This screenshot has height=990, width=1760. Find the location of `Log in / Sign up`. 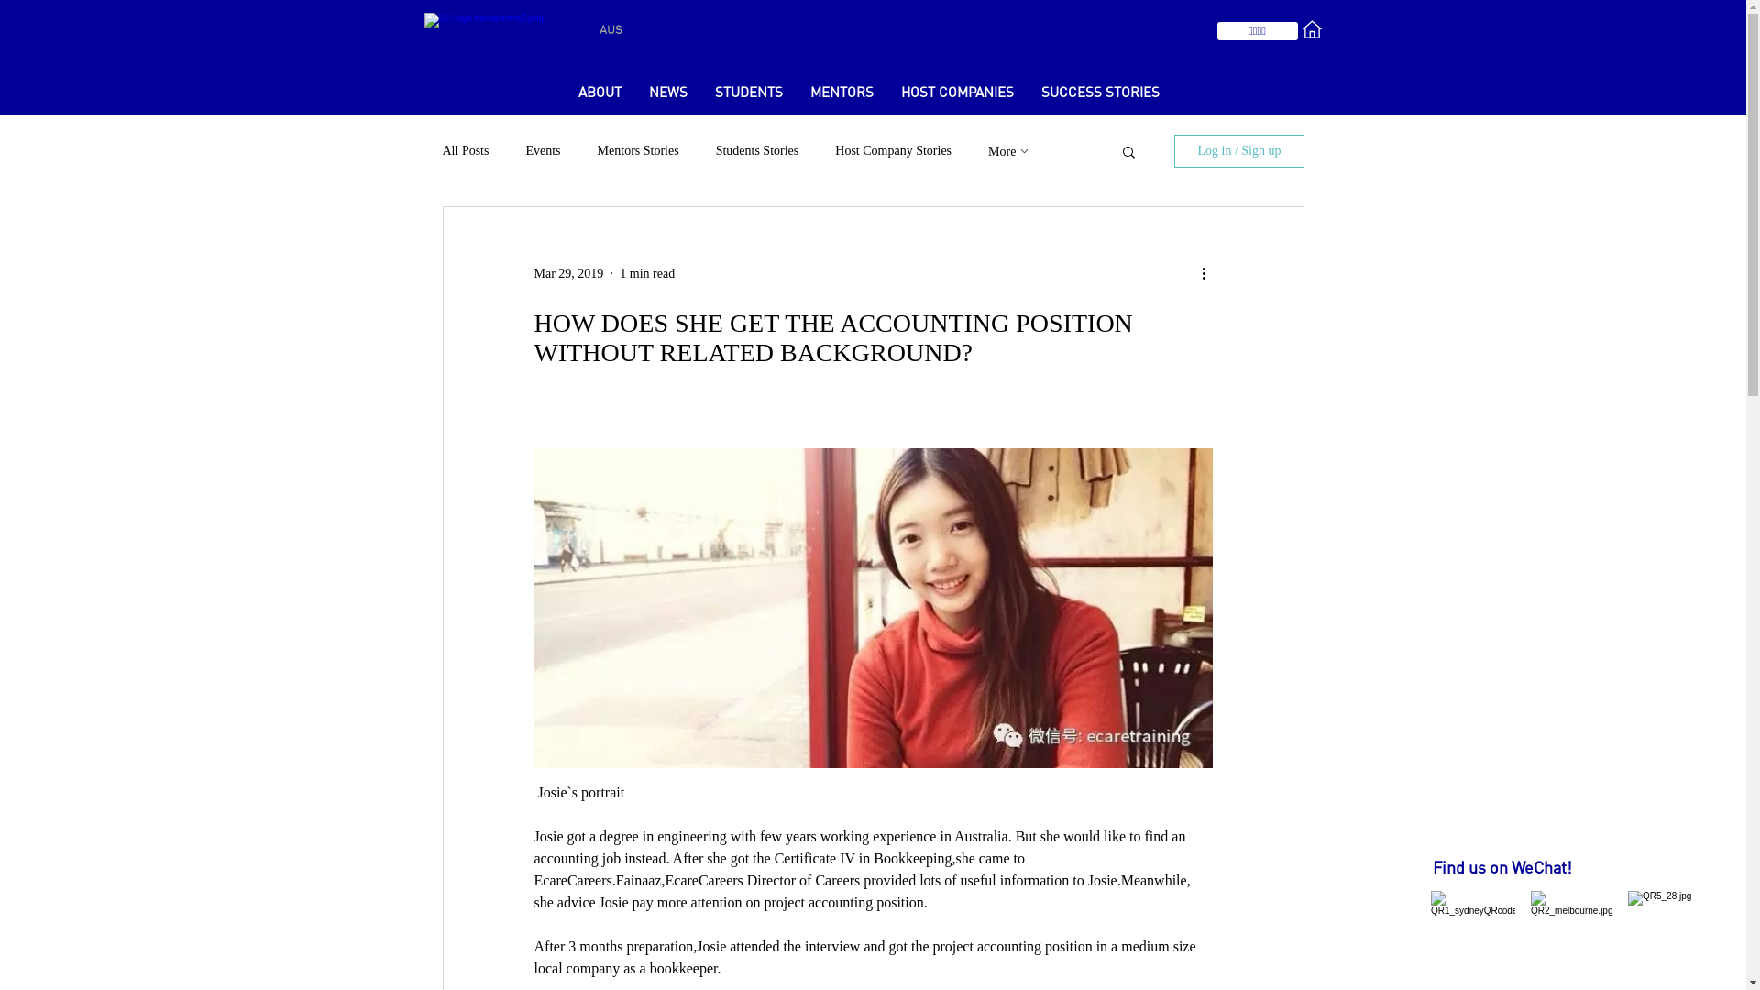

Log in / Sign up is located at coordinates (1239, 151).